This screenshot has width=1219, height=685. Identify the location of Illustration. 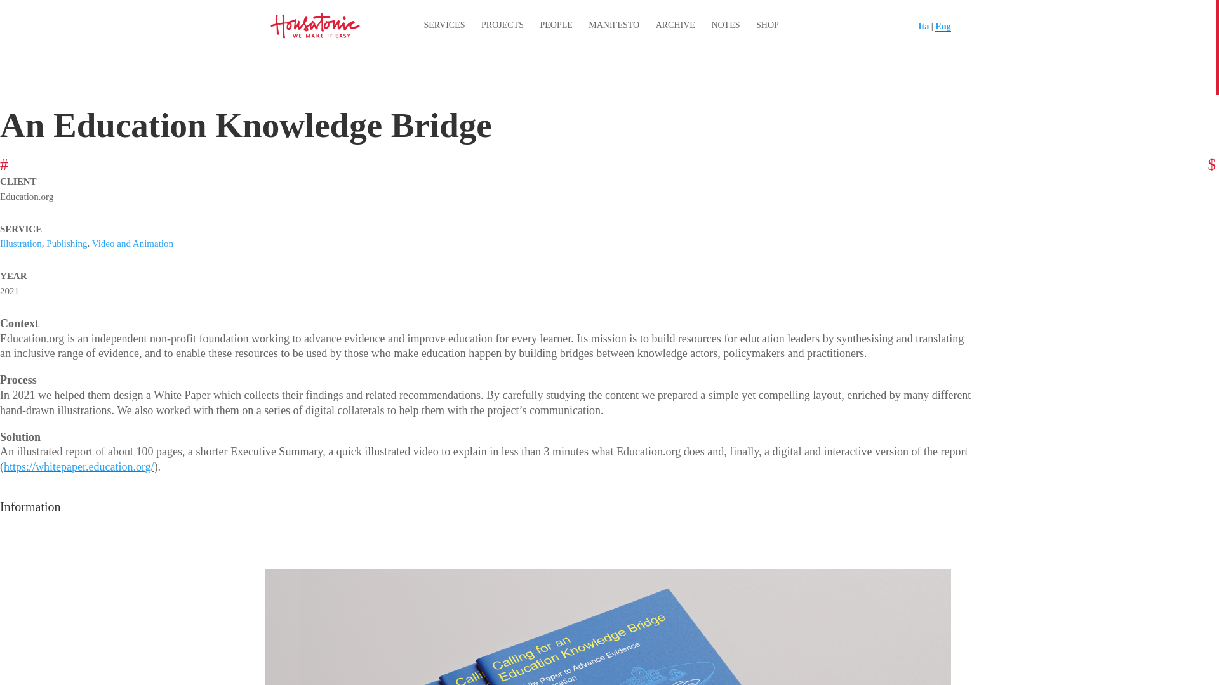
(20, 244).